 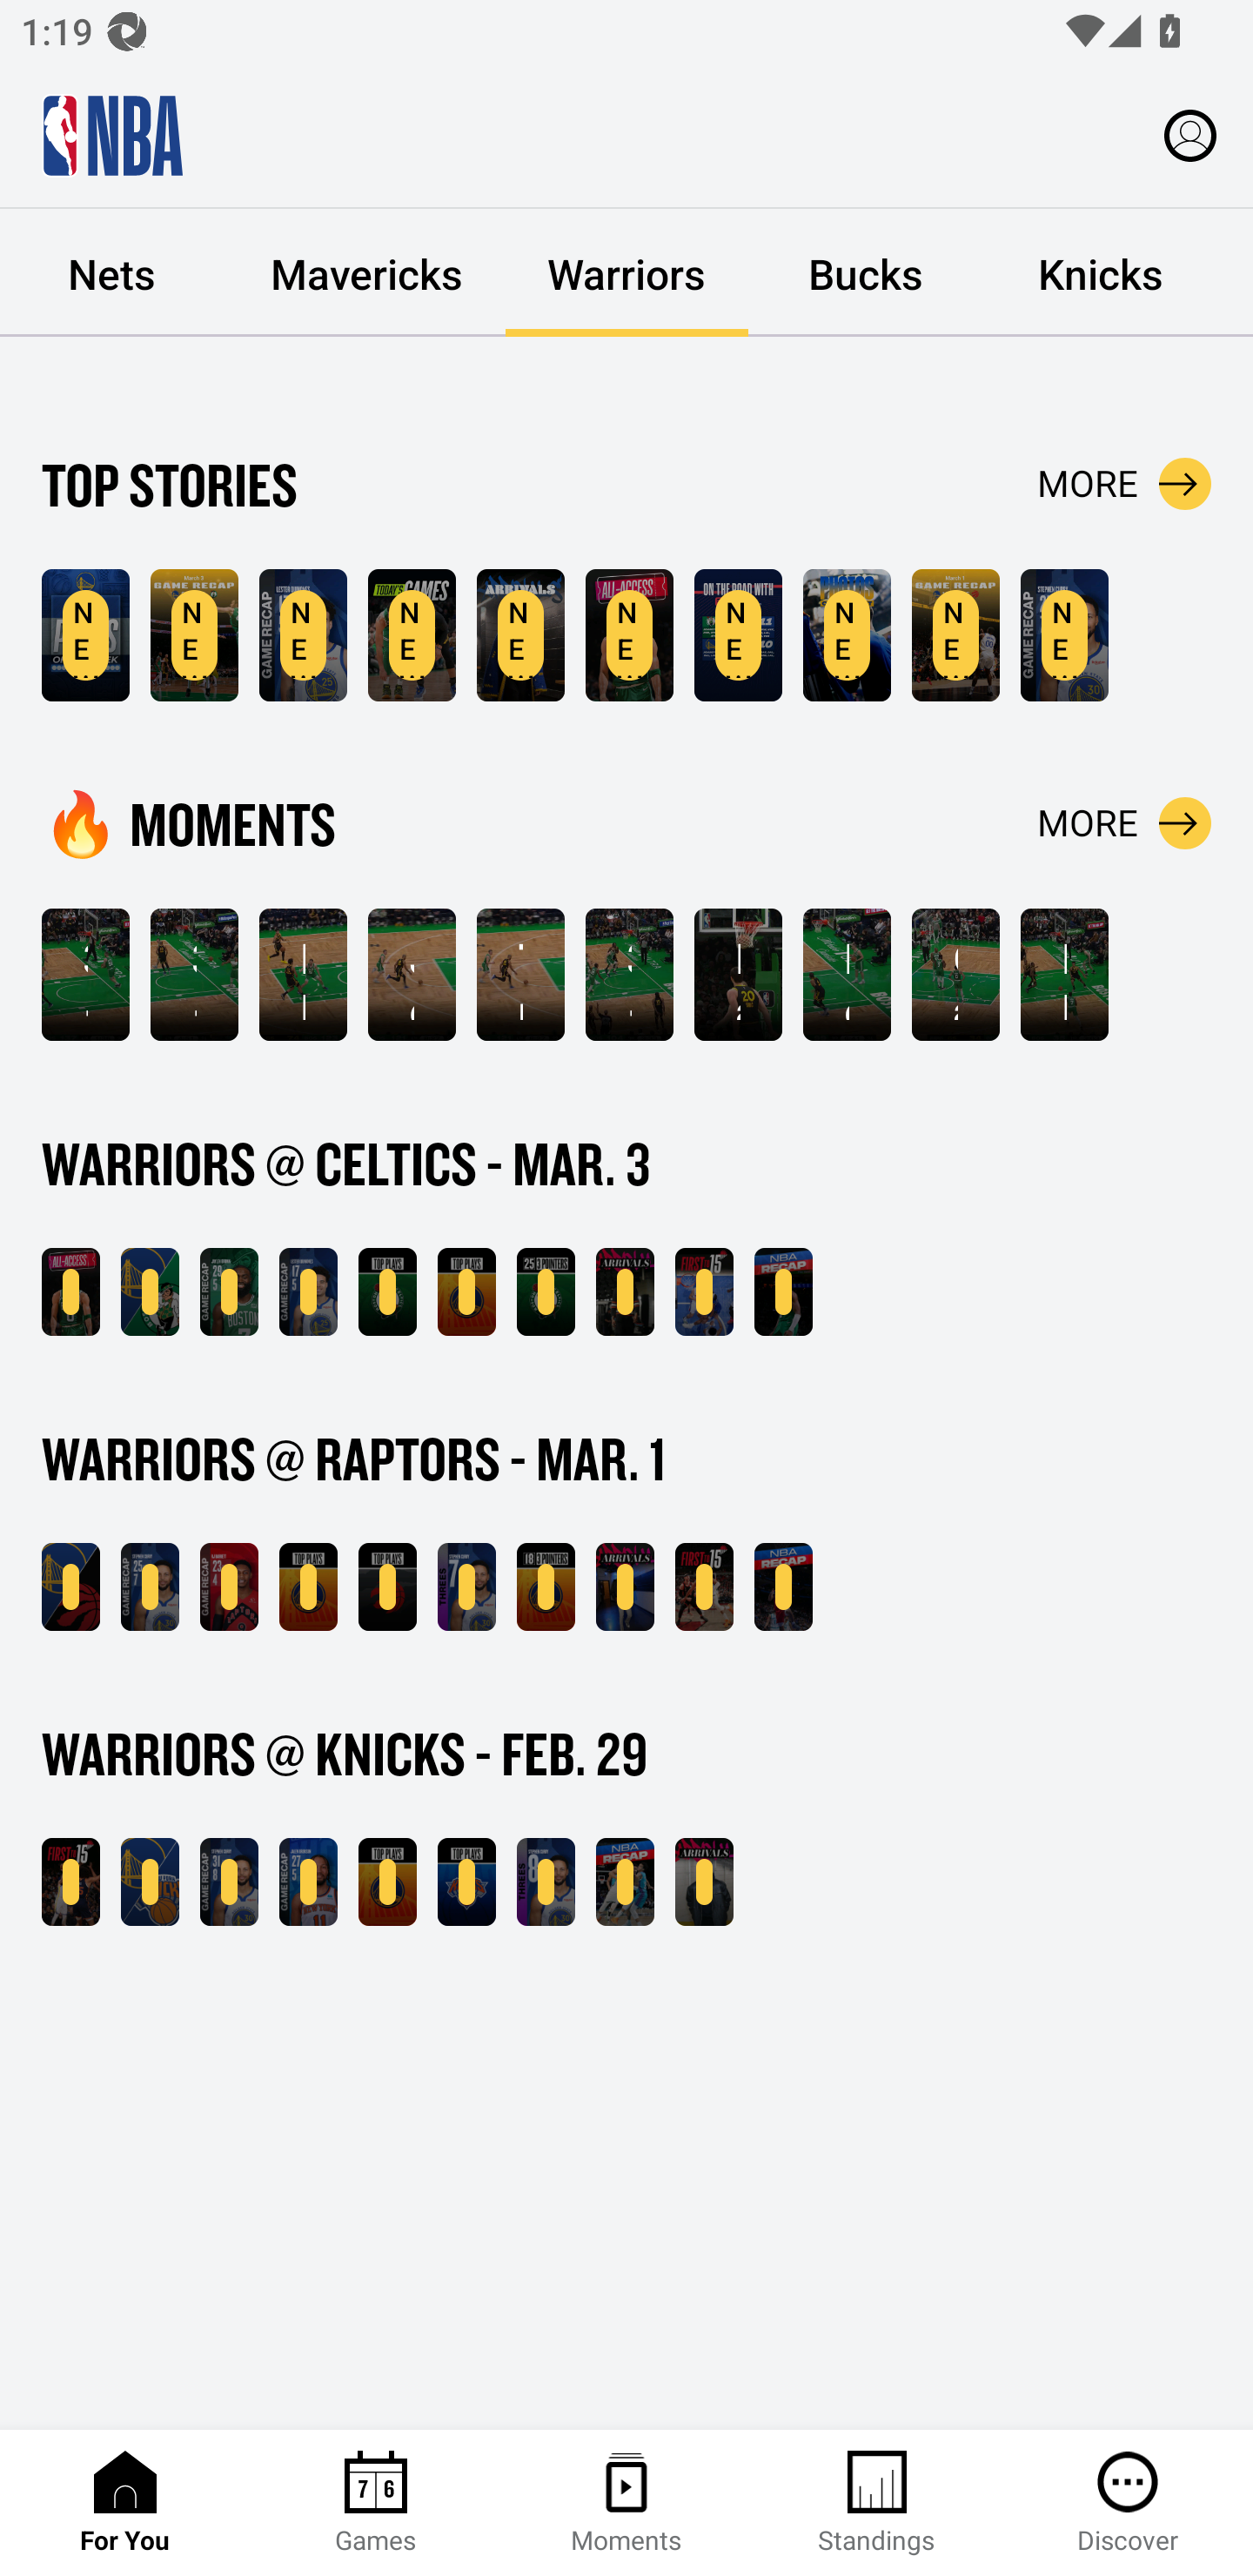 What do you see at coordinates (150, 1883) in the screenshot?
I see `NEW GSW 110, NYK 99 - Feb 29` at bounding box center [150, 1883].